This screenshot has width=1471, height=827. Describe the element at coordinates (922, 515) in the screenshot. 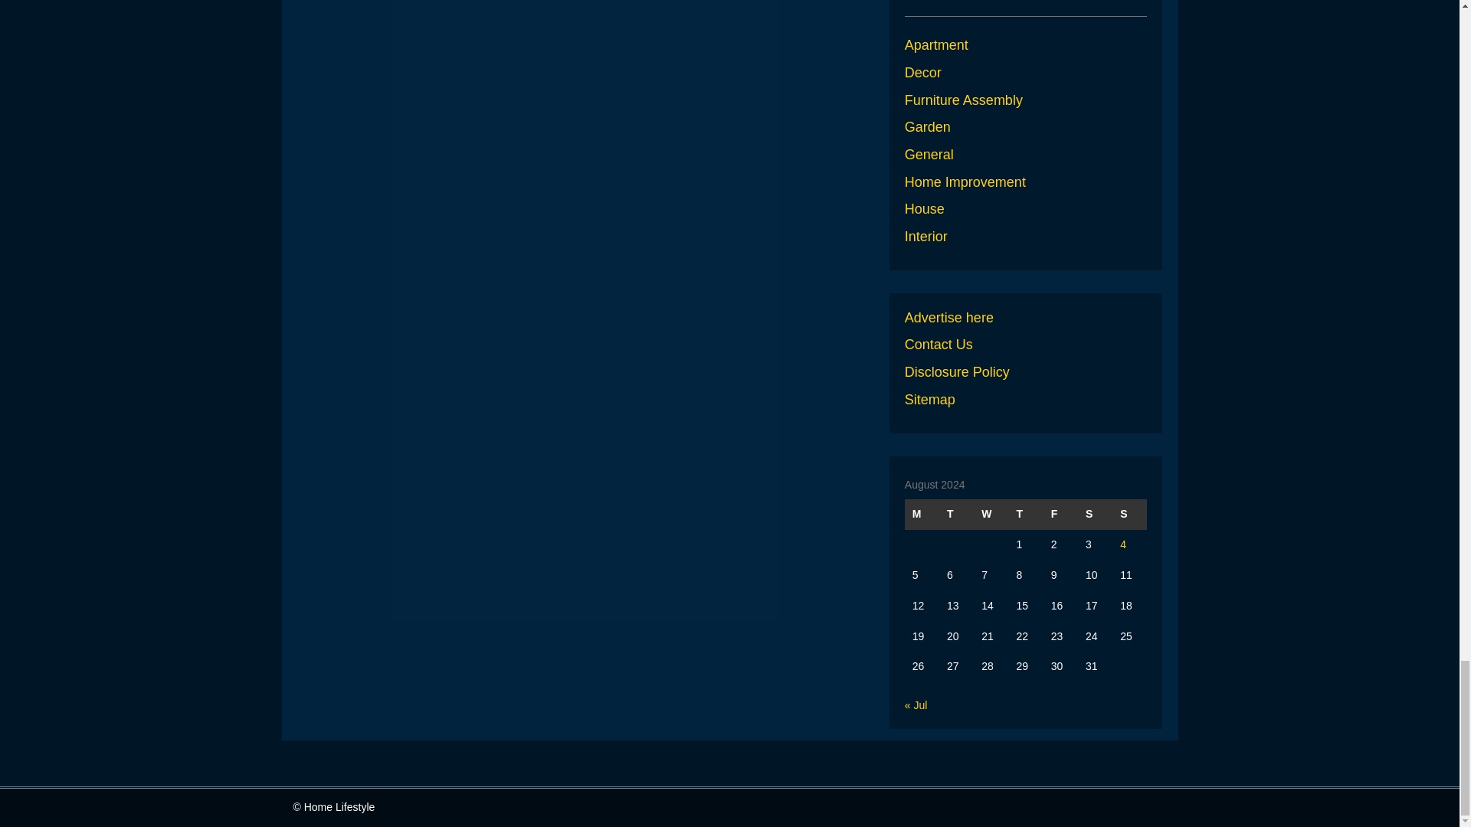

I see `Monday` at that location.